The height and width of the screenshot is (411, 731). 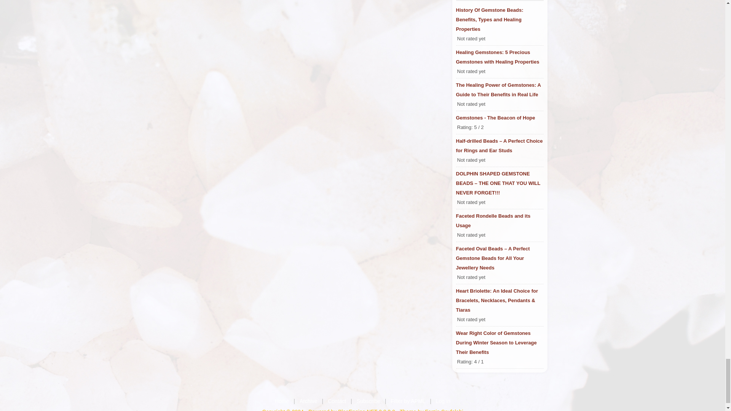 I want to click on Log in, so click(x=443, y=401).